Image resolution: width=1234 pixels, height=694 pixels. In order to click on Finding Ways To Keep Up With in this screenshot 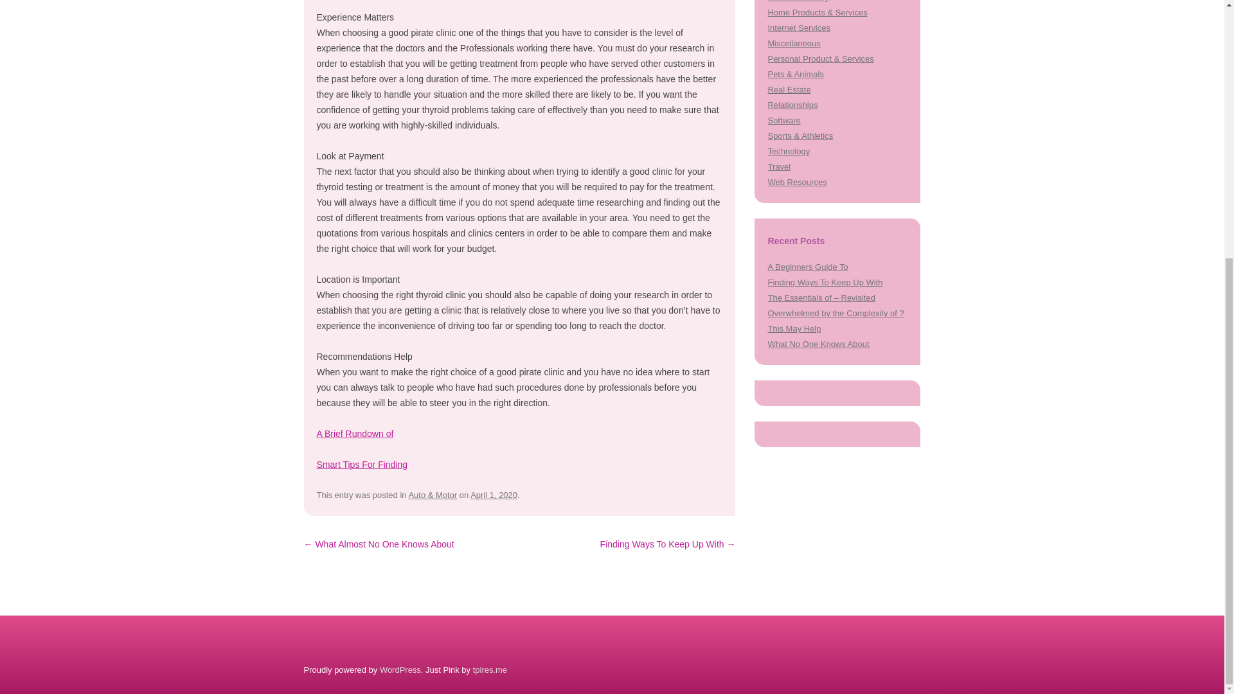, I will do `click(825, 283)`.